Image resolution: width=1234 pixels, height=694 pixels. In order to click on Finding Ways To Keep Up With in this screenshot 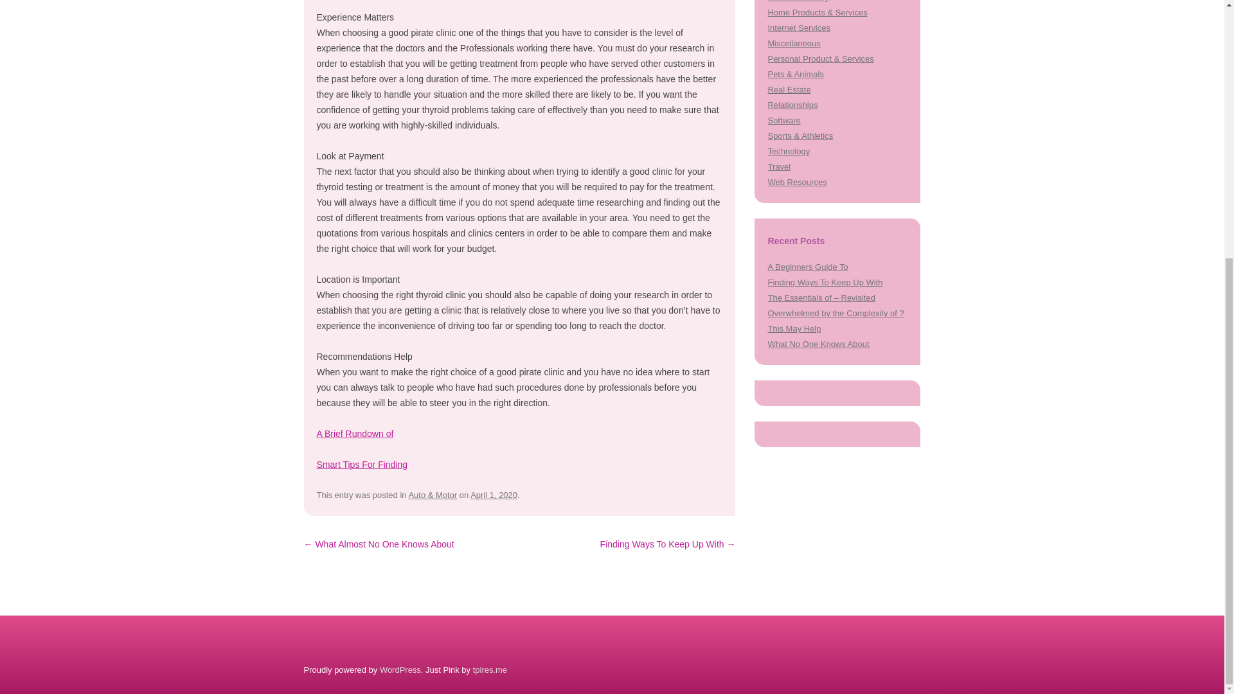, I will do `click(825, 283)`.